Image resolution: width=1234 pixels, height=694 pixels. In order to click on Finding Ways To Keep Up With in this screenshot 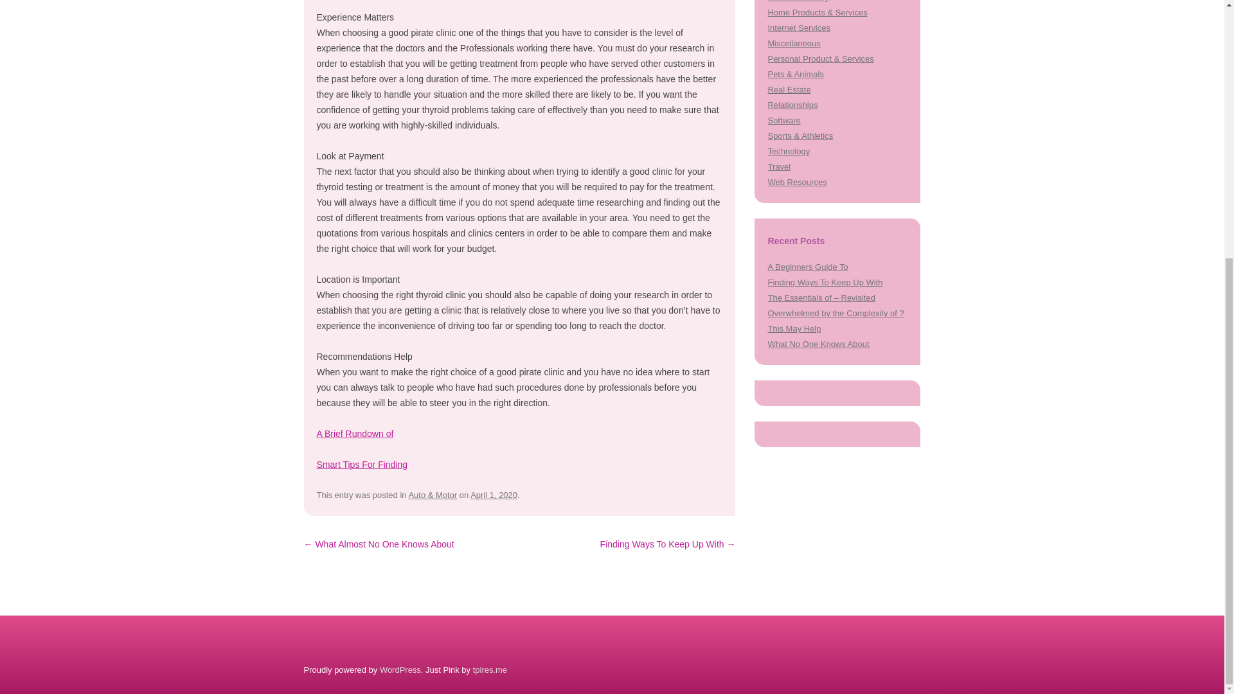, I will do `click(825, 283)`.